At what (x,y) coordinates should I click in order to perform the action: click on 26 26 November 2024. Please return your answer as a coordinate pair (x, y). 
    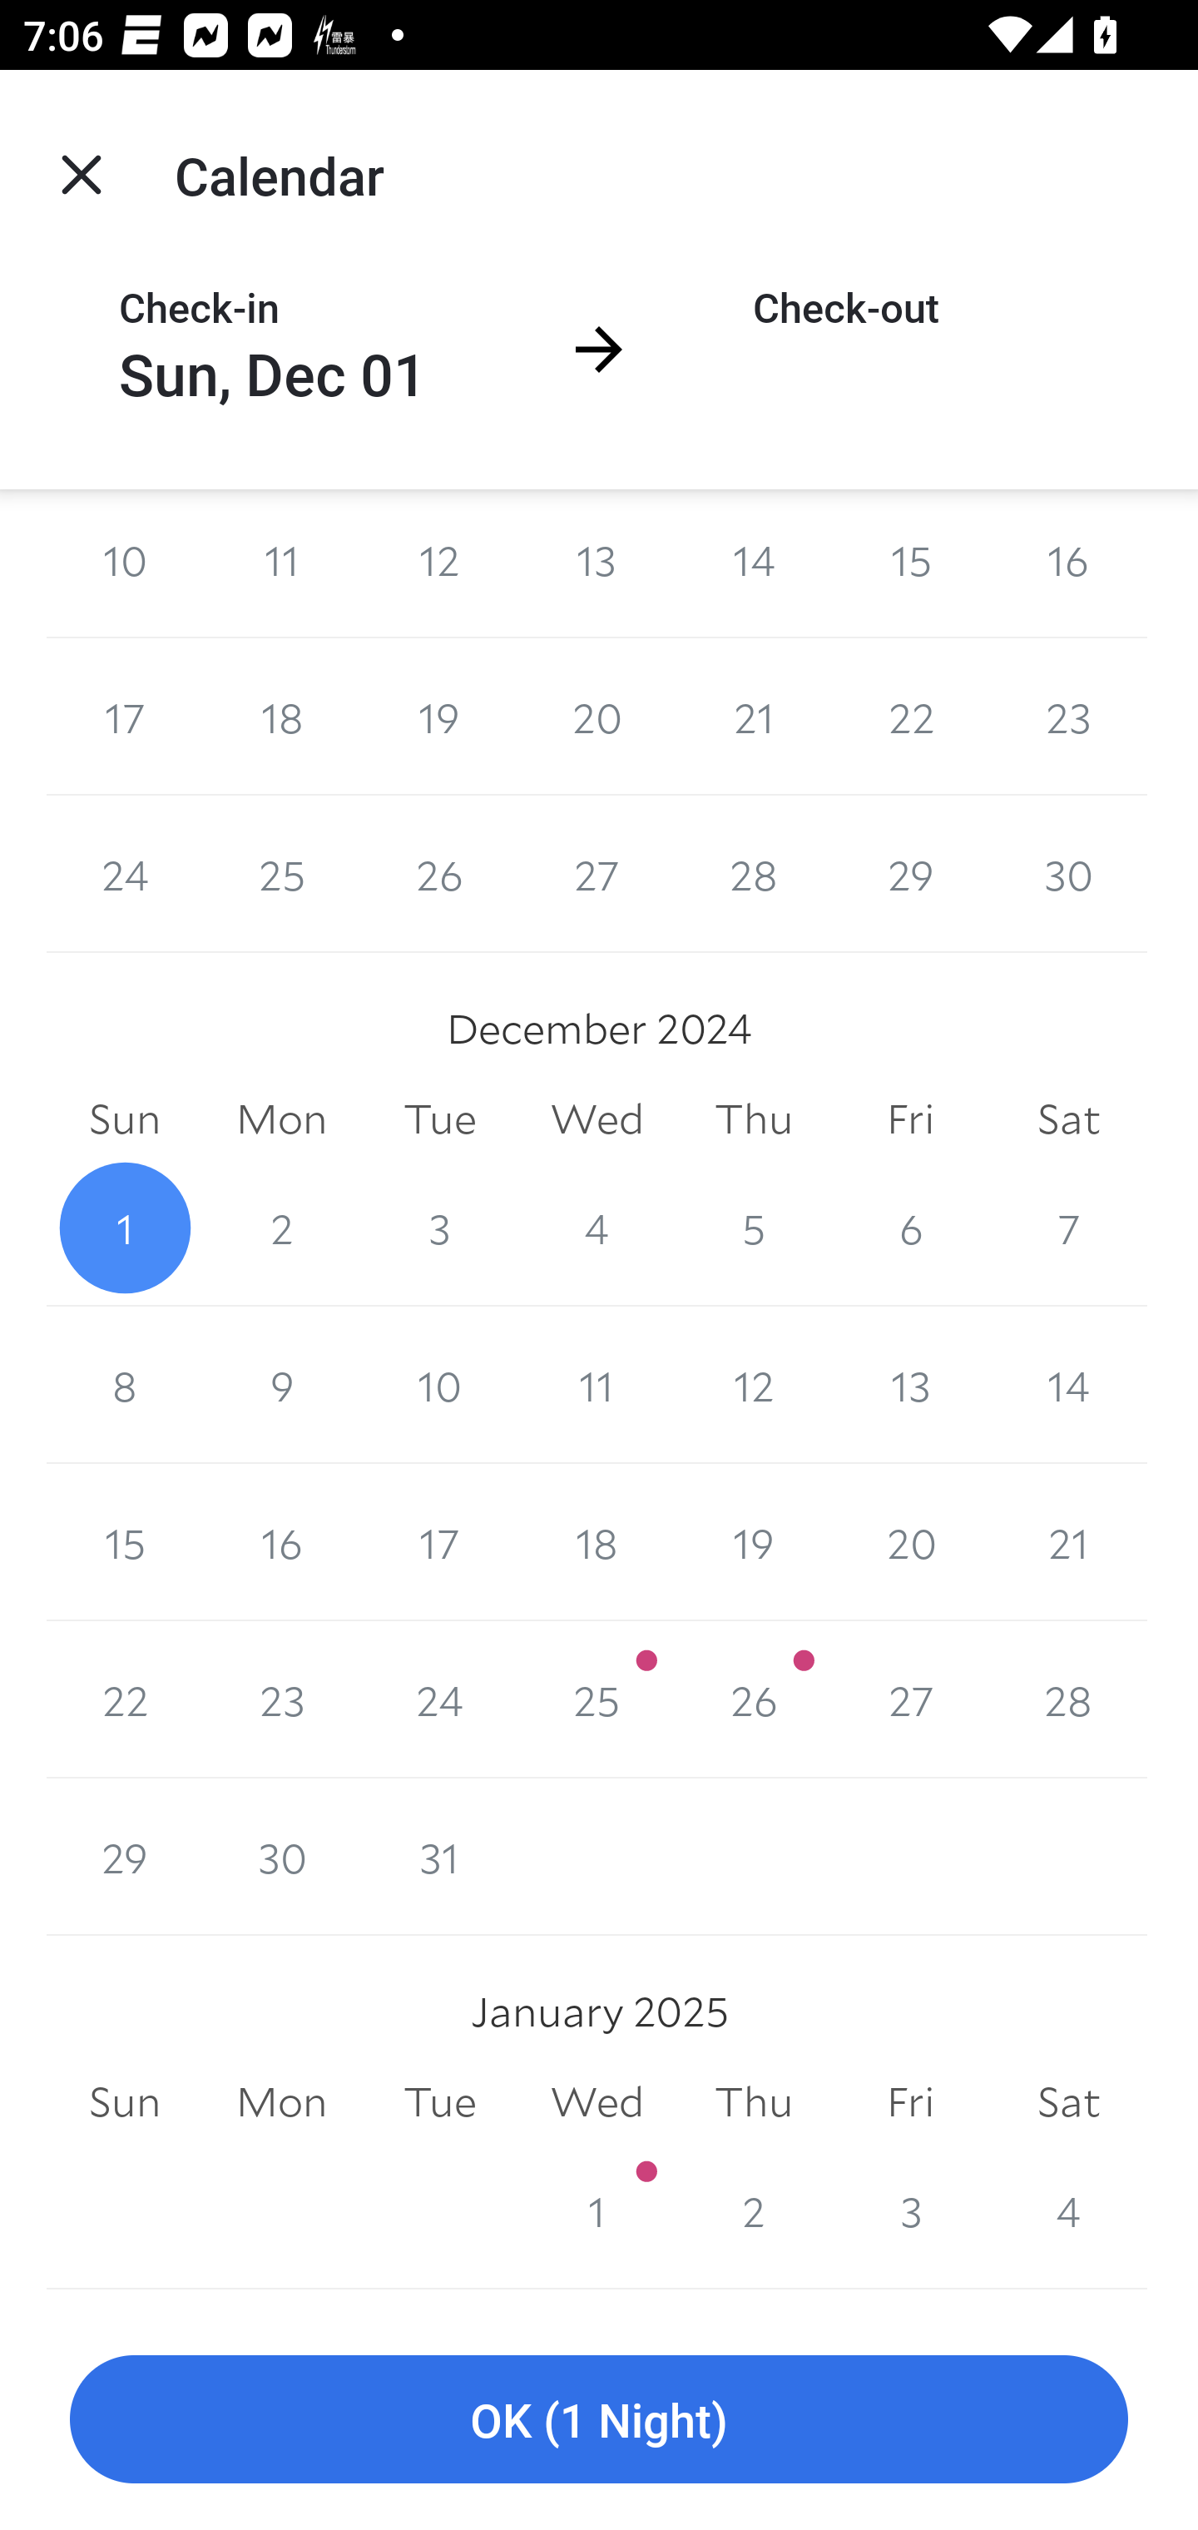
    Looking at the image, I should click on (439, 874).